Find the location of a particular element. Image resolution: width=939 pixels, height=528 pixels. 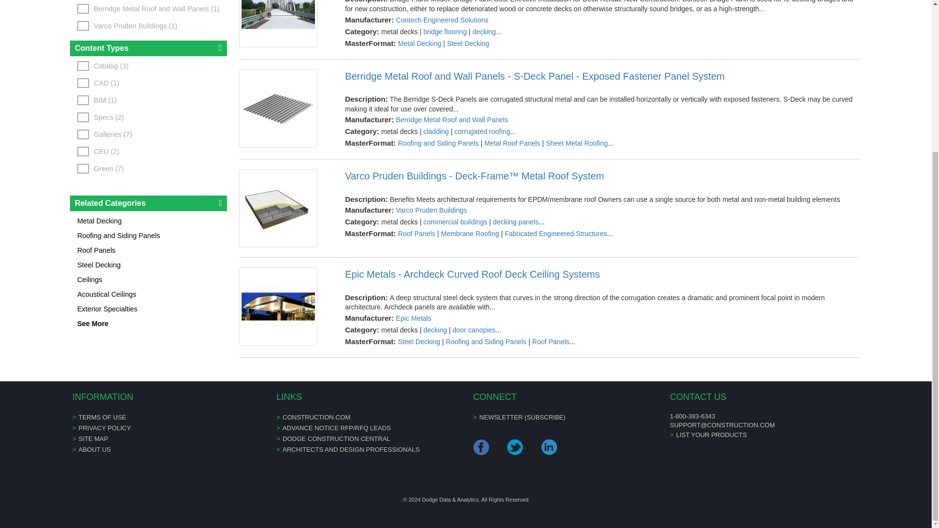

Epic Metals - Archdeck Curved Roof Deck Ceiling Systems is located at coordinates (602, 274).